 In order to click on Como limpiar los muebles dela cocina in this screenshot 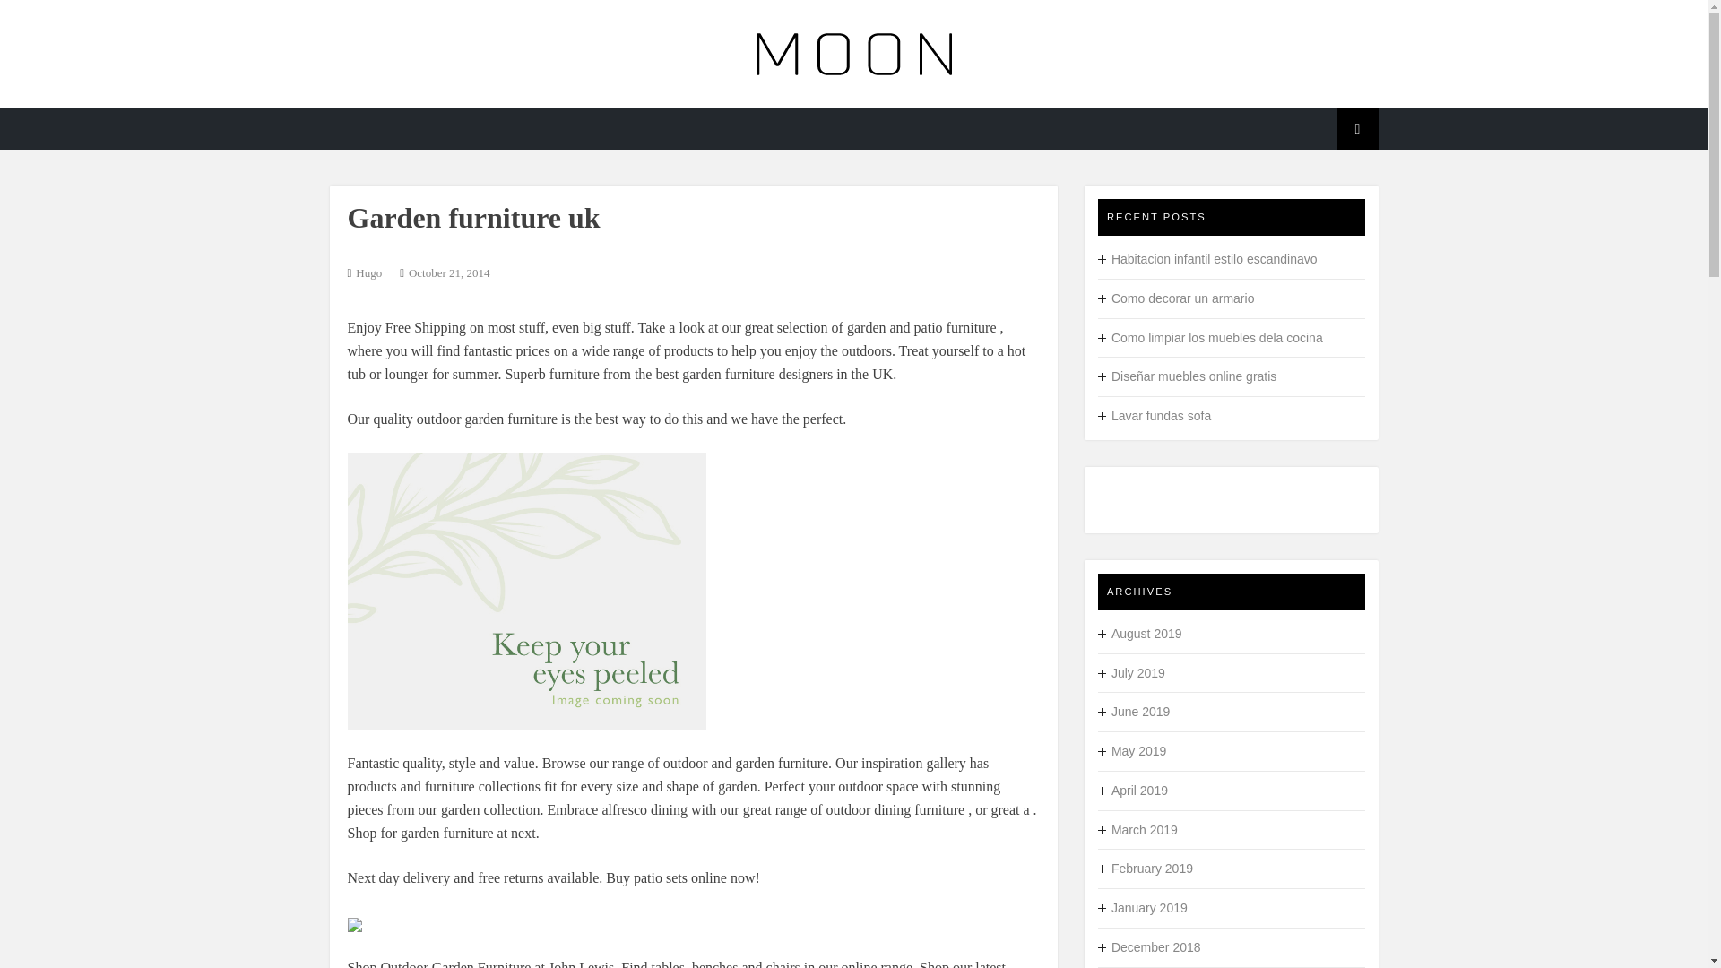, I will do `click(1210, 337)`.